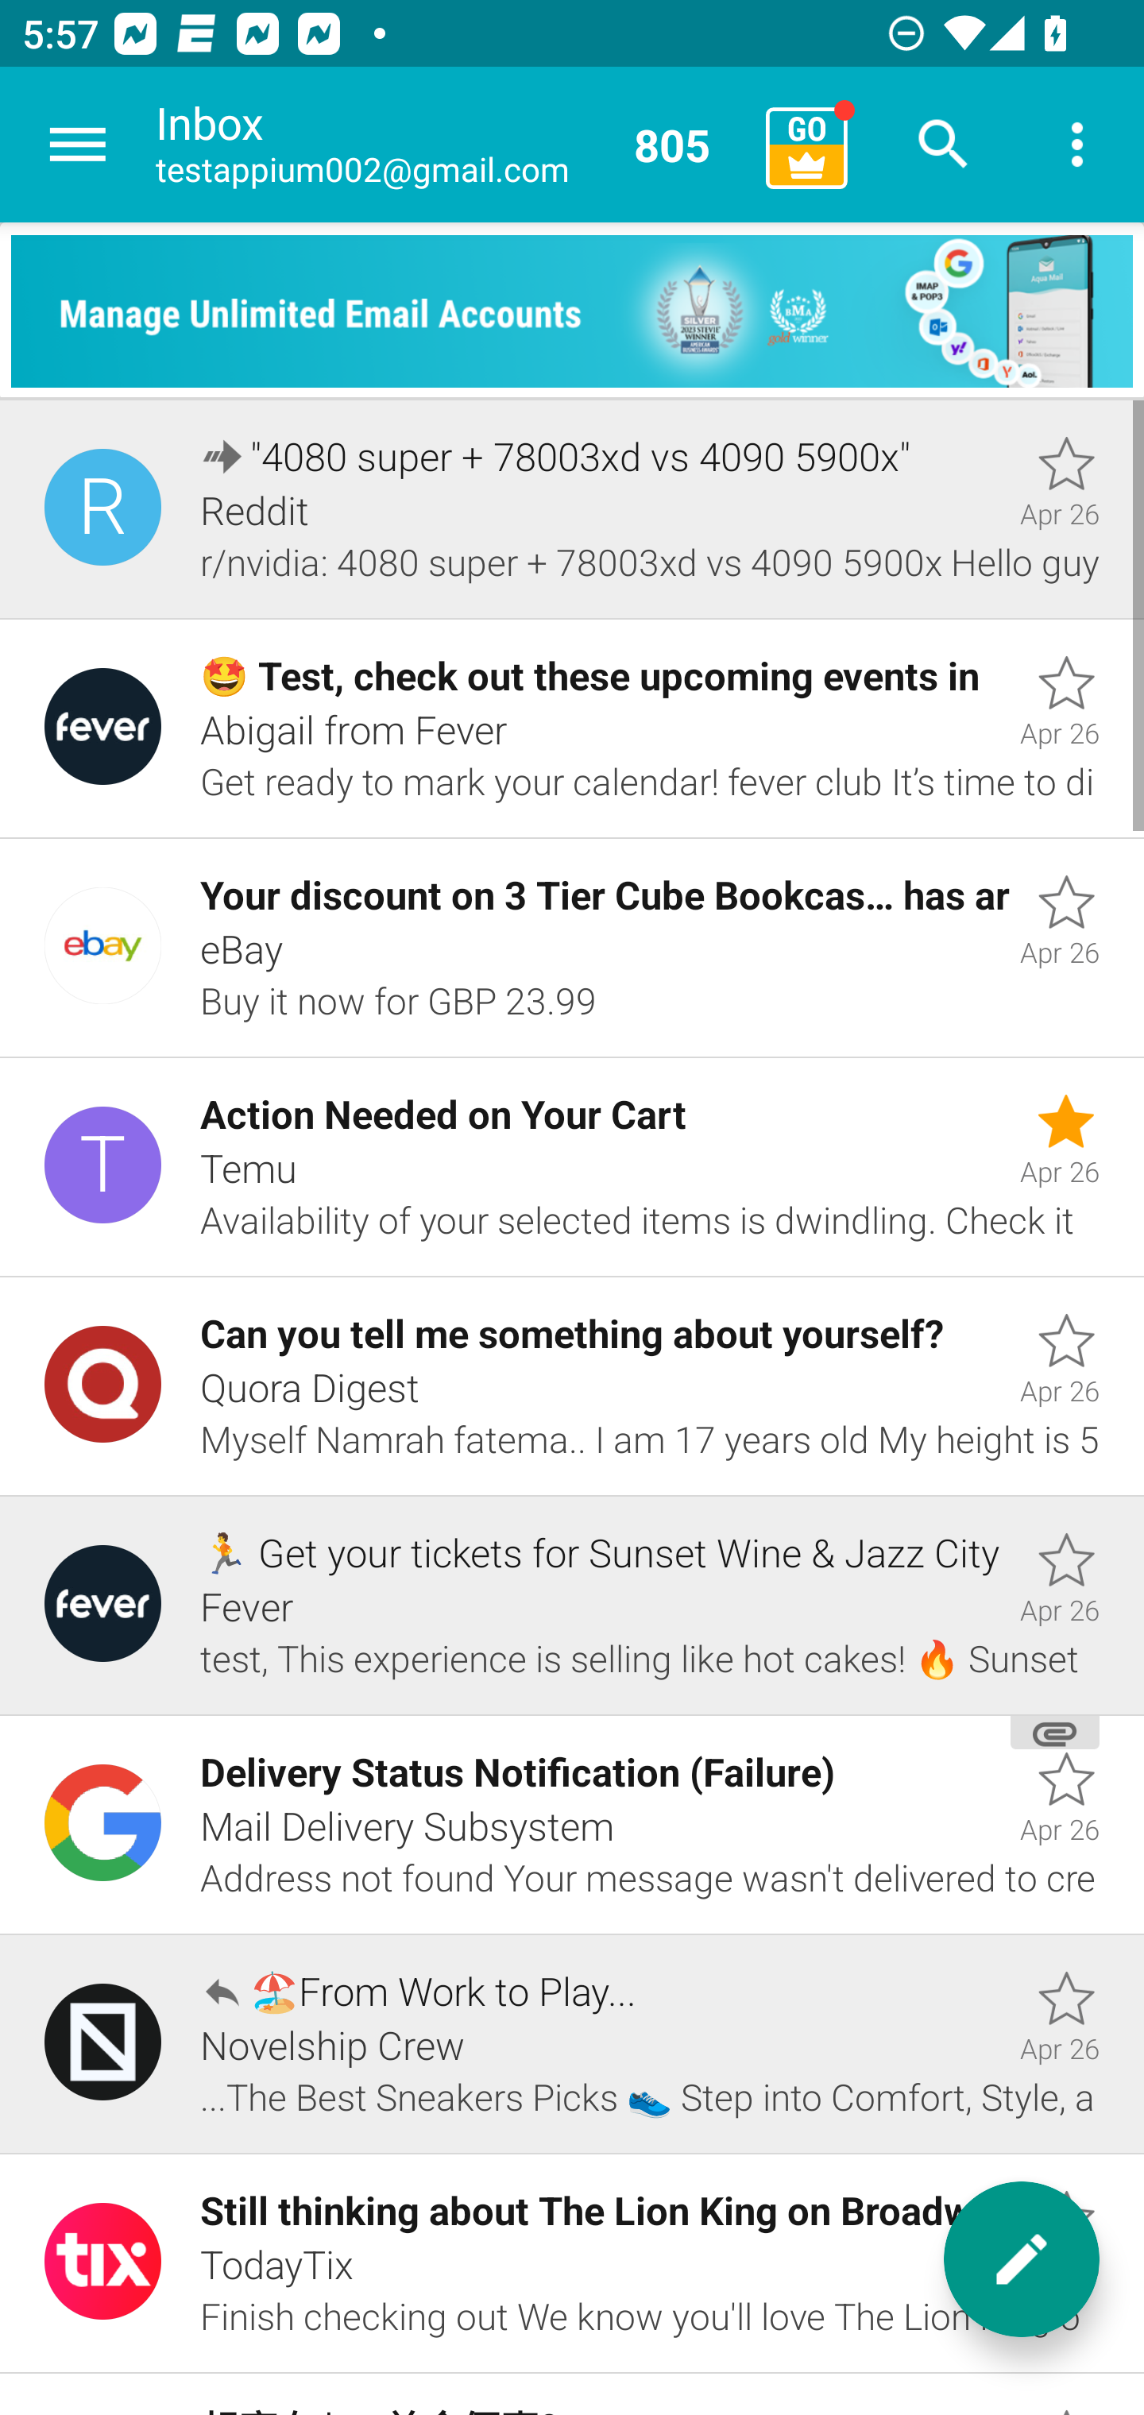 This screenshot has width=1144, height=2415. Describe the element at coordinates (1022, 2259) in the screenshot. I see `New message` at that location.